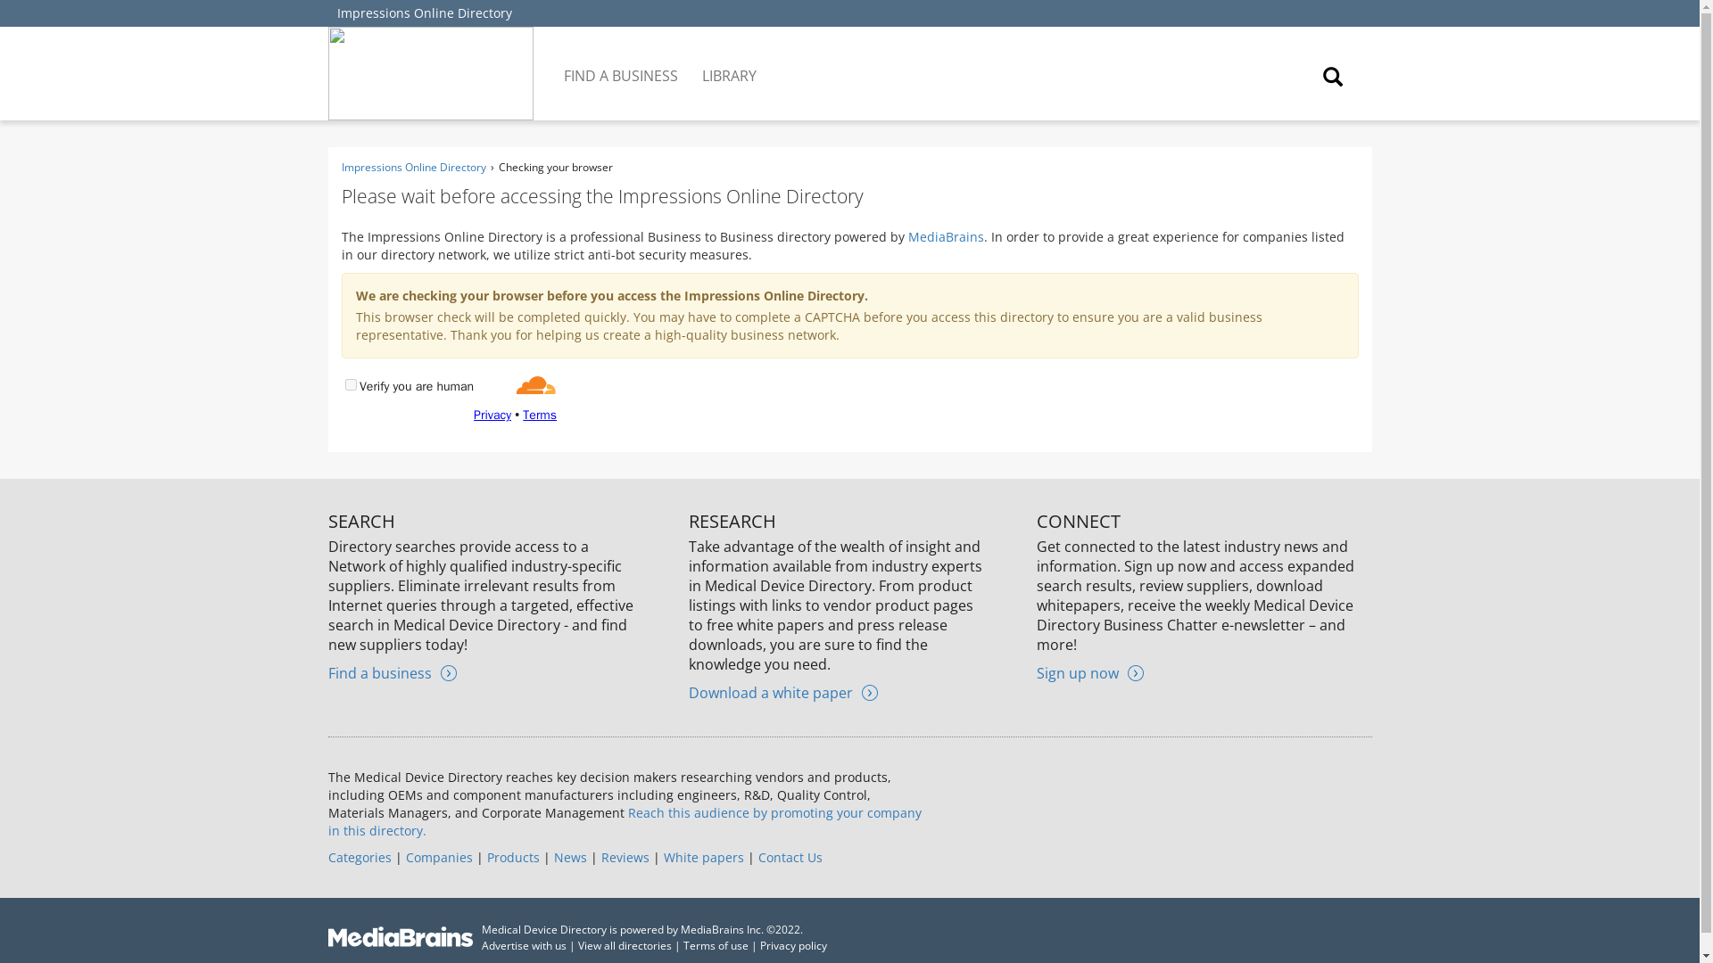 Image resolution: width=1713 pixels, height=963 pixels. Describe the element at coordinates (393, 672) in the screenshot. I see `Find a business` at that location.